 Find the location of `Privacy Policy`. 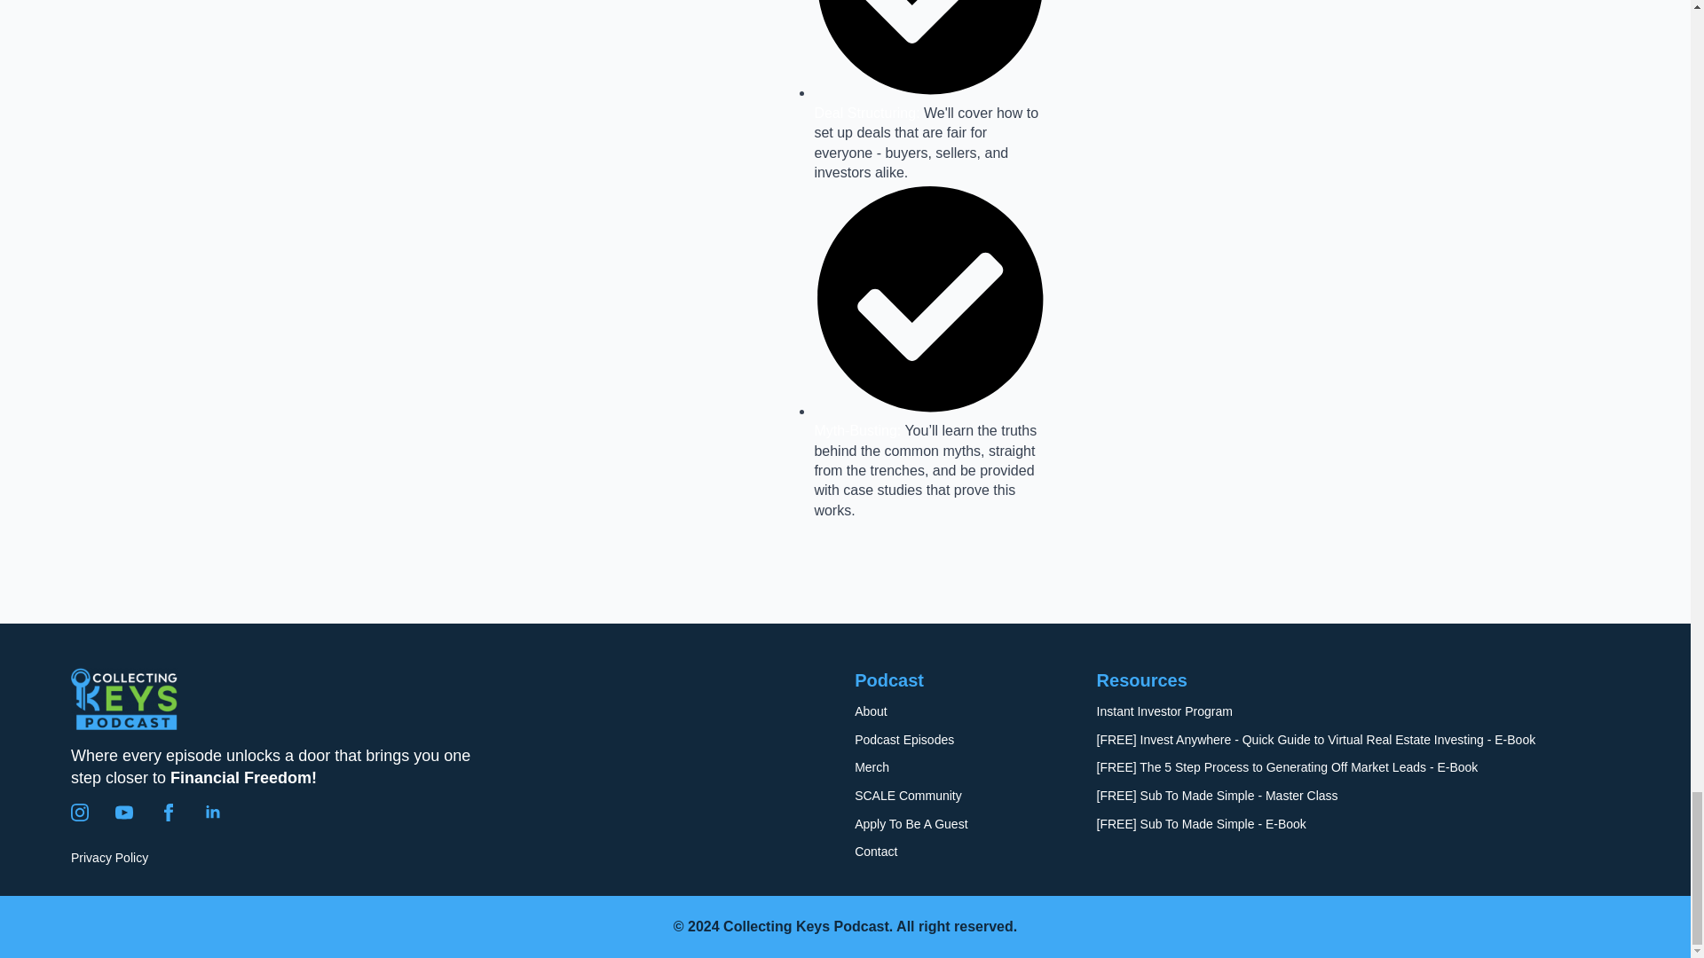

Privacy Policy is located at coordinates (110, 859).